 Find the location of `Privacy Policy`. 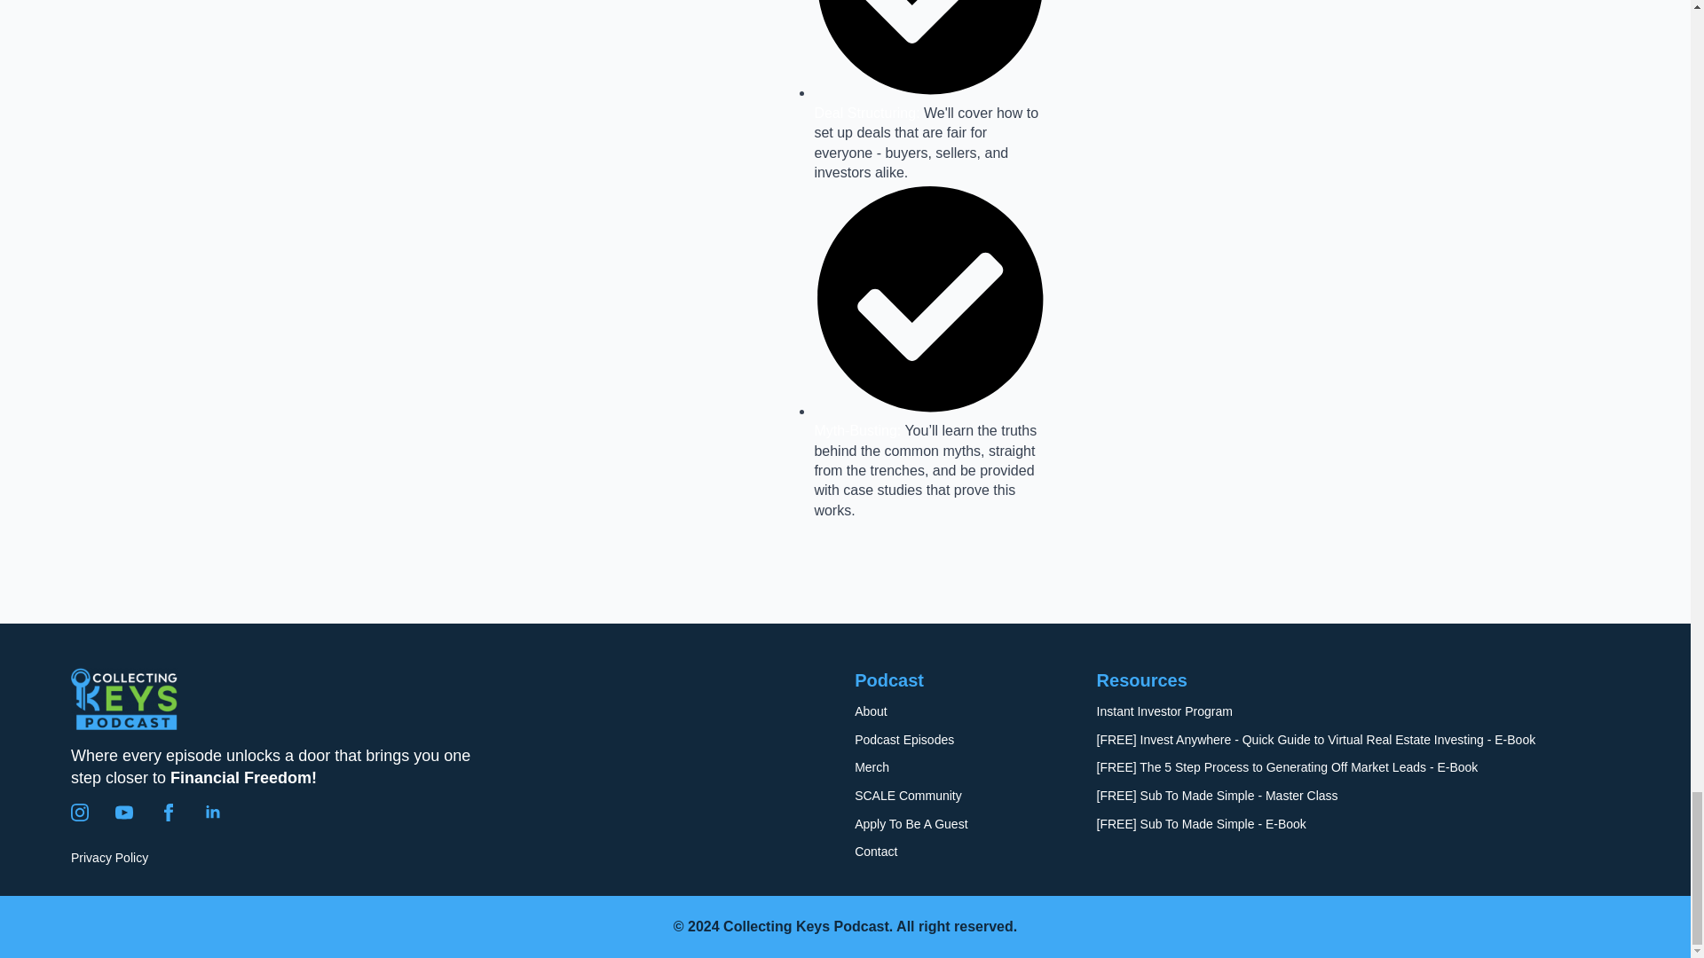

Privacy Policy is located at coordinates (110, 859).